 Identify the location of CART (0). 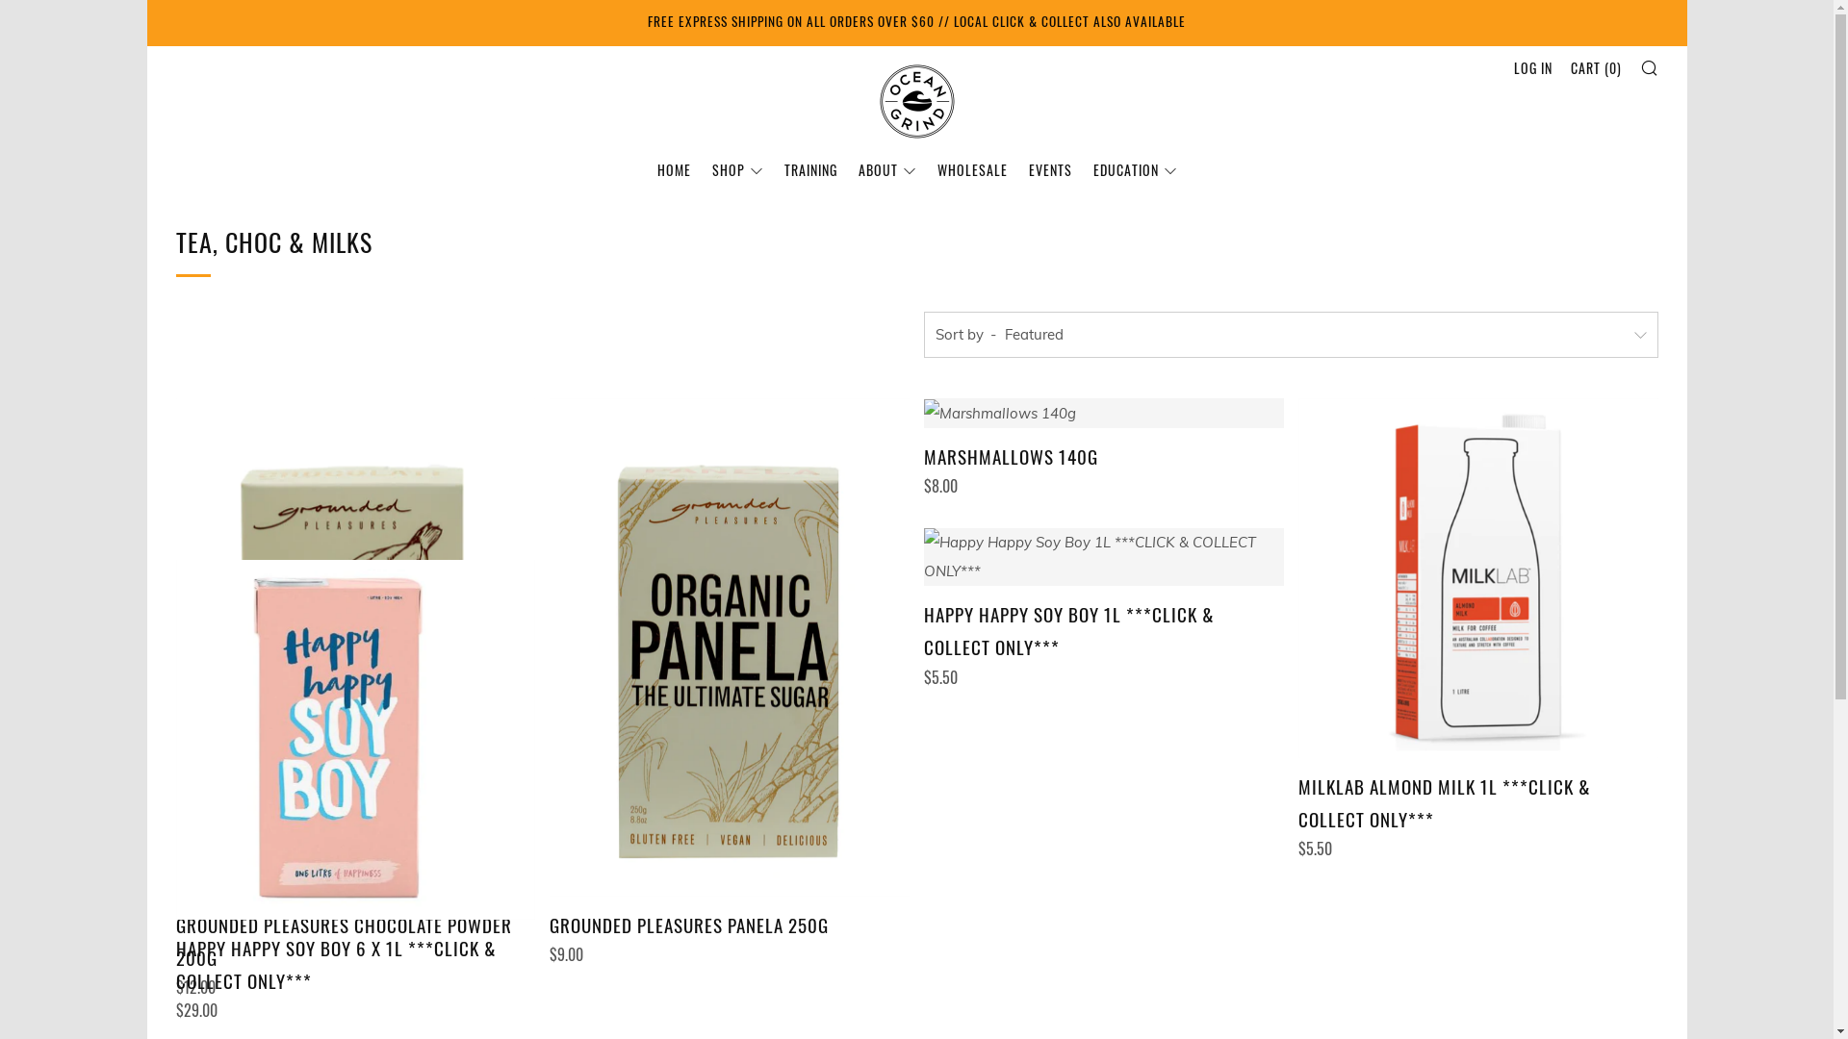
(1596, 67).